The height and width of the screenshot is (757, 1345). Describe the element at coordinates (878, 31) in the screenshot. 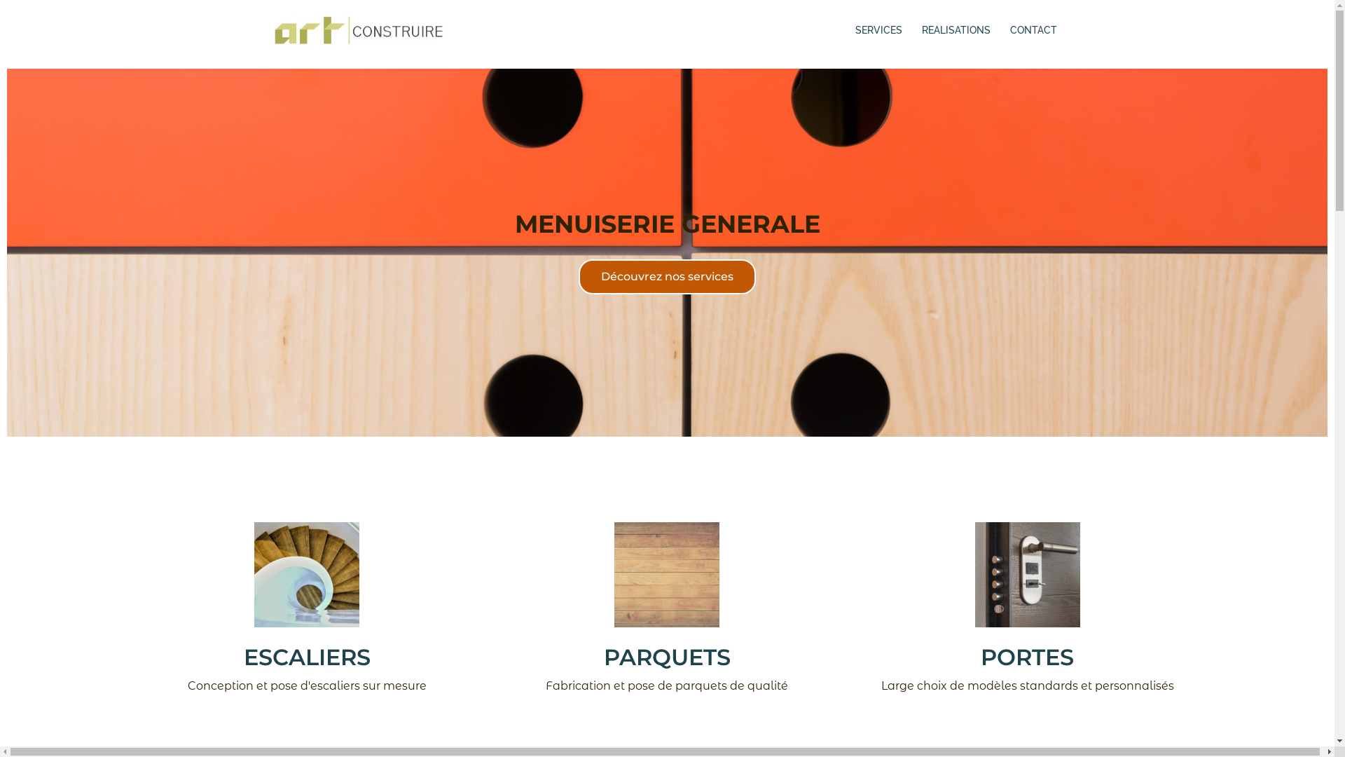

I see `SERVICES` at that location.